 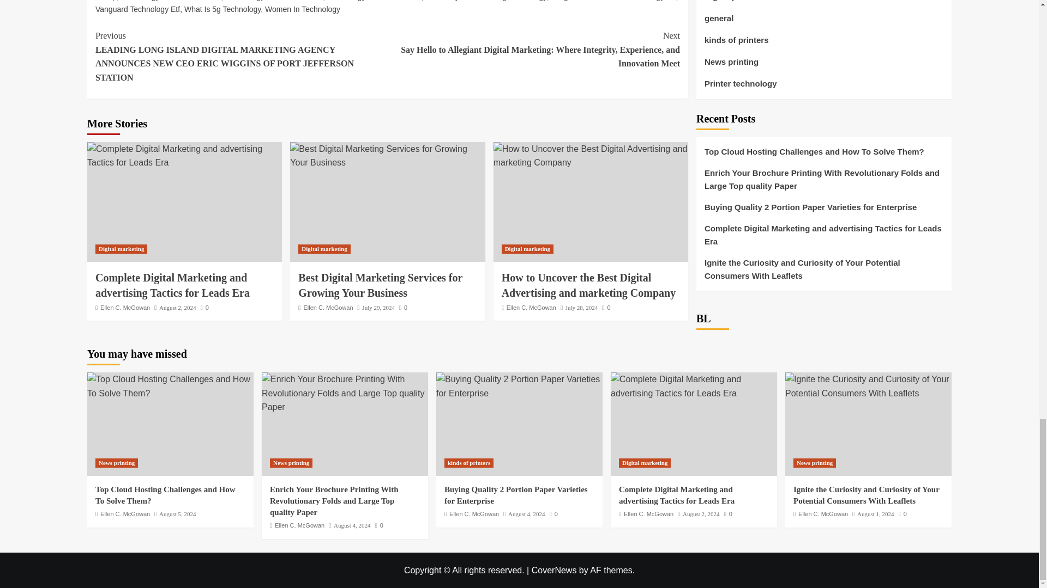 I want to click on Best Digital Marketing Services for Growing Your Business, so click(x=387, y=156).